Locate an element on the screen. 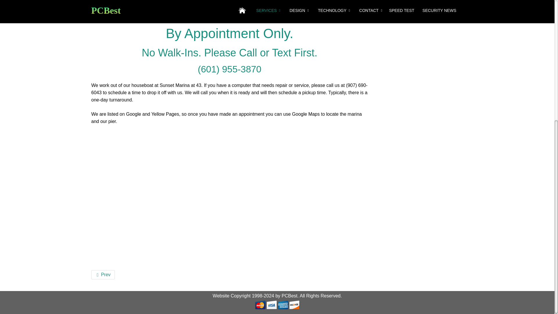  Prev is located at coordinates (103, 274).